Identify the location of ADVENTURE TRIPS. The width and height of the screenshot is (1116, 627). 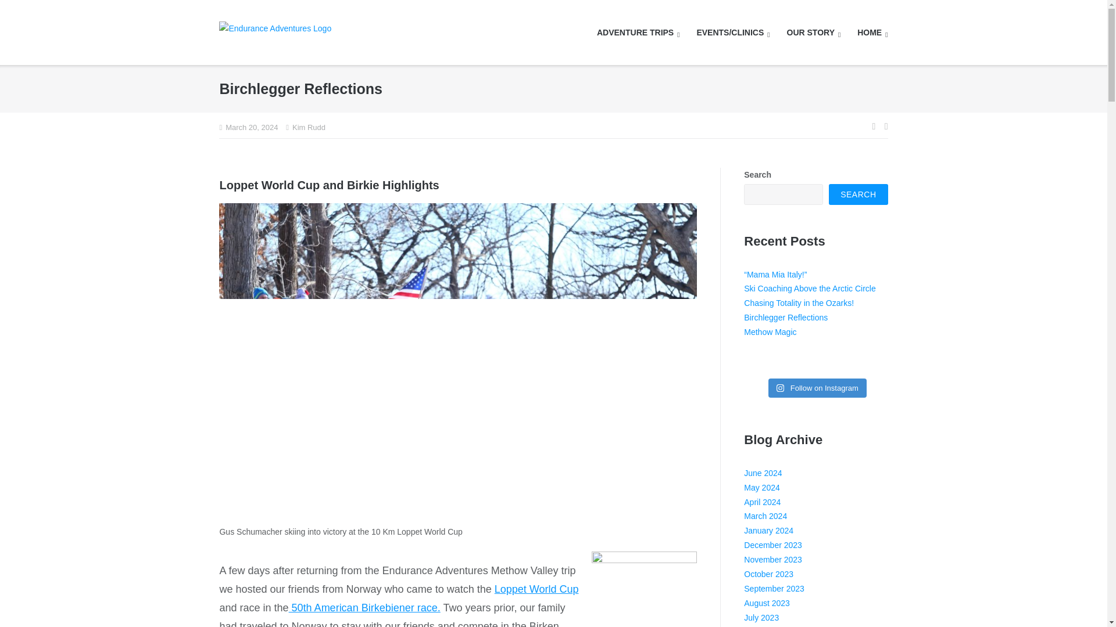
(638, 33).